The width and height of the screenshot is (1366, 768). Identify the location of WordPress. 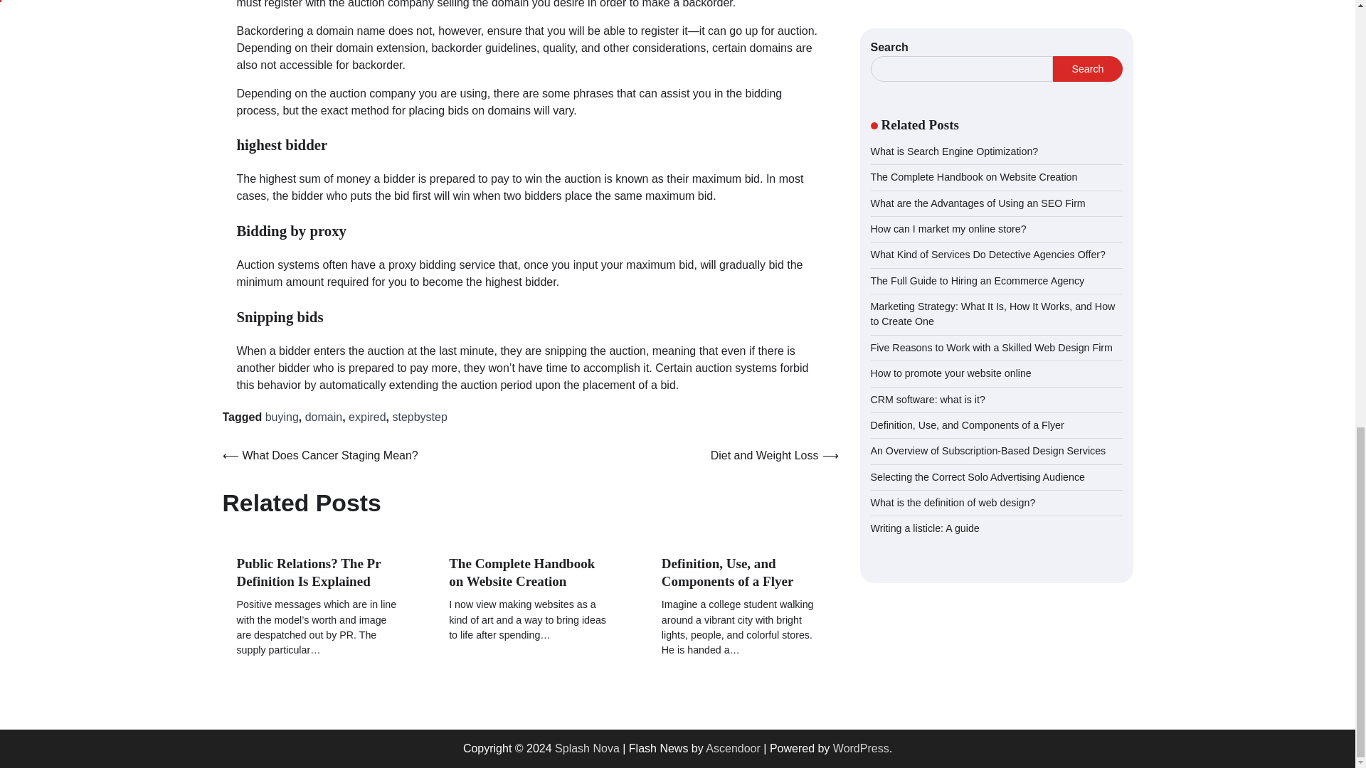
(861, 748).